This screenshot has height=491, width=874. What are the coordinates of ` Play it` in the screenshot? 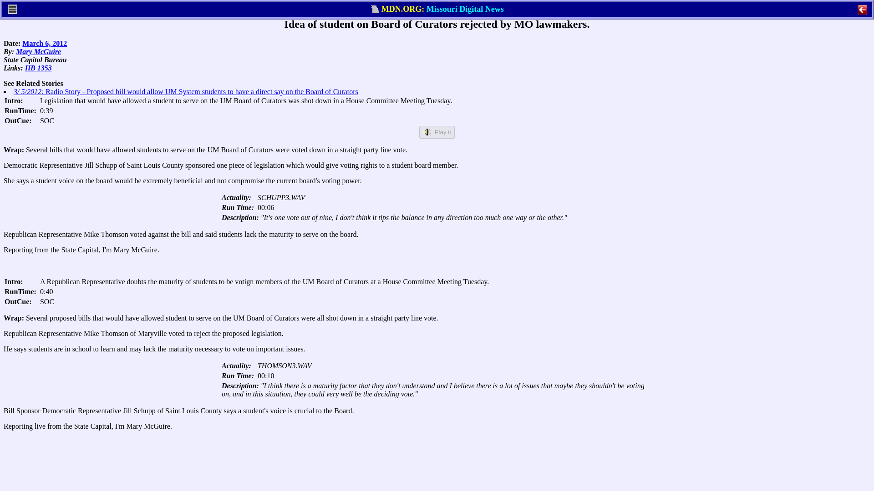 It's located at (437, 132).